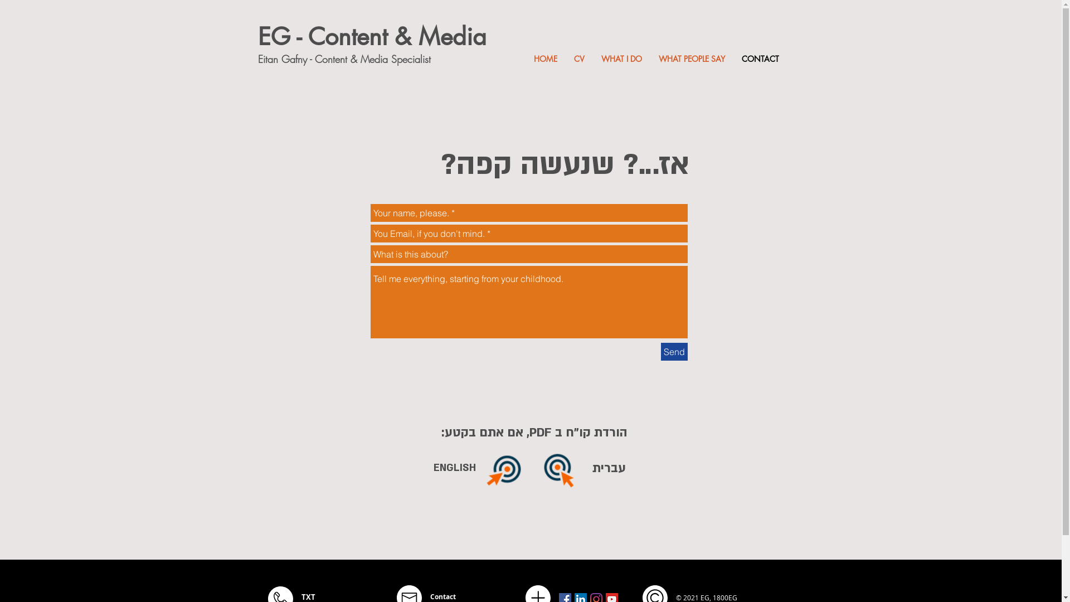 Image resolution: width=1070 pixels, height=602 pixels. What do you see at coordinates (545, 59) in the screenshot?
I see `HOME` at bounding box center [545, 59].